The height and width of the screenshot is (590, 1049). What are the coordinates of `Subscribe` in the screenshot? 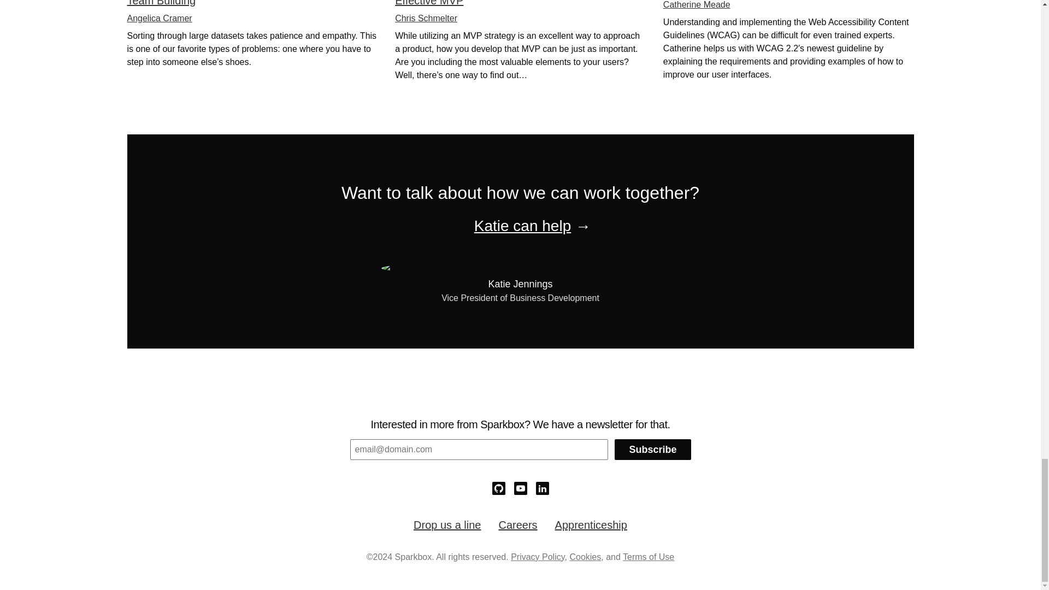 It's located at (652, 449).